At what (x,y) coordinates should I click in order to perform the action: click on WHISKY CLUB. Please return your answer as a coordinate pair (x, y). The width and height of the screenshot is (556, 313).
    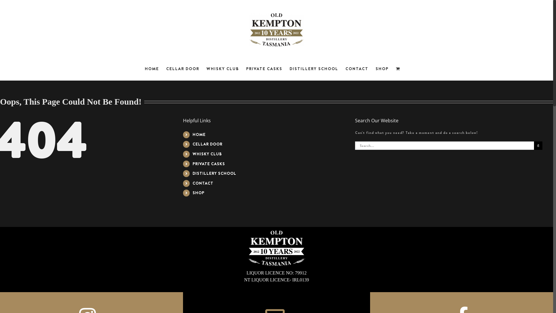
    Looking at the image, I should click on (207, 154).